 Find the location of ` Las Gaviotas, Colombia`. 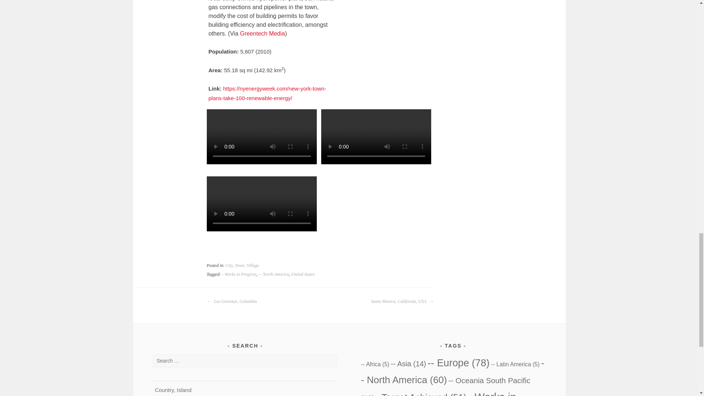

 Las Gaviotas, Colombia is located at coordinates (232, 301).